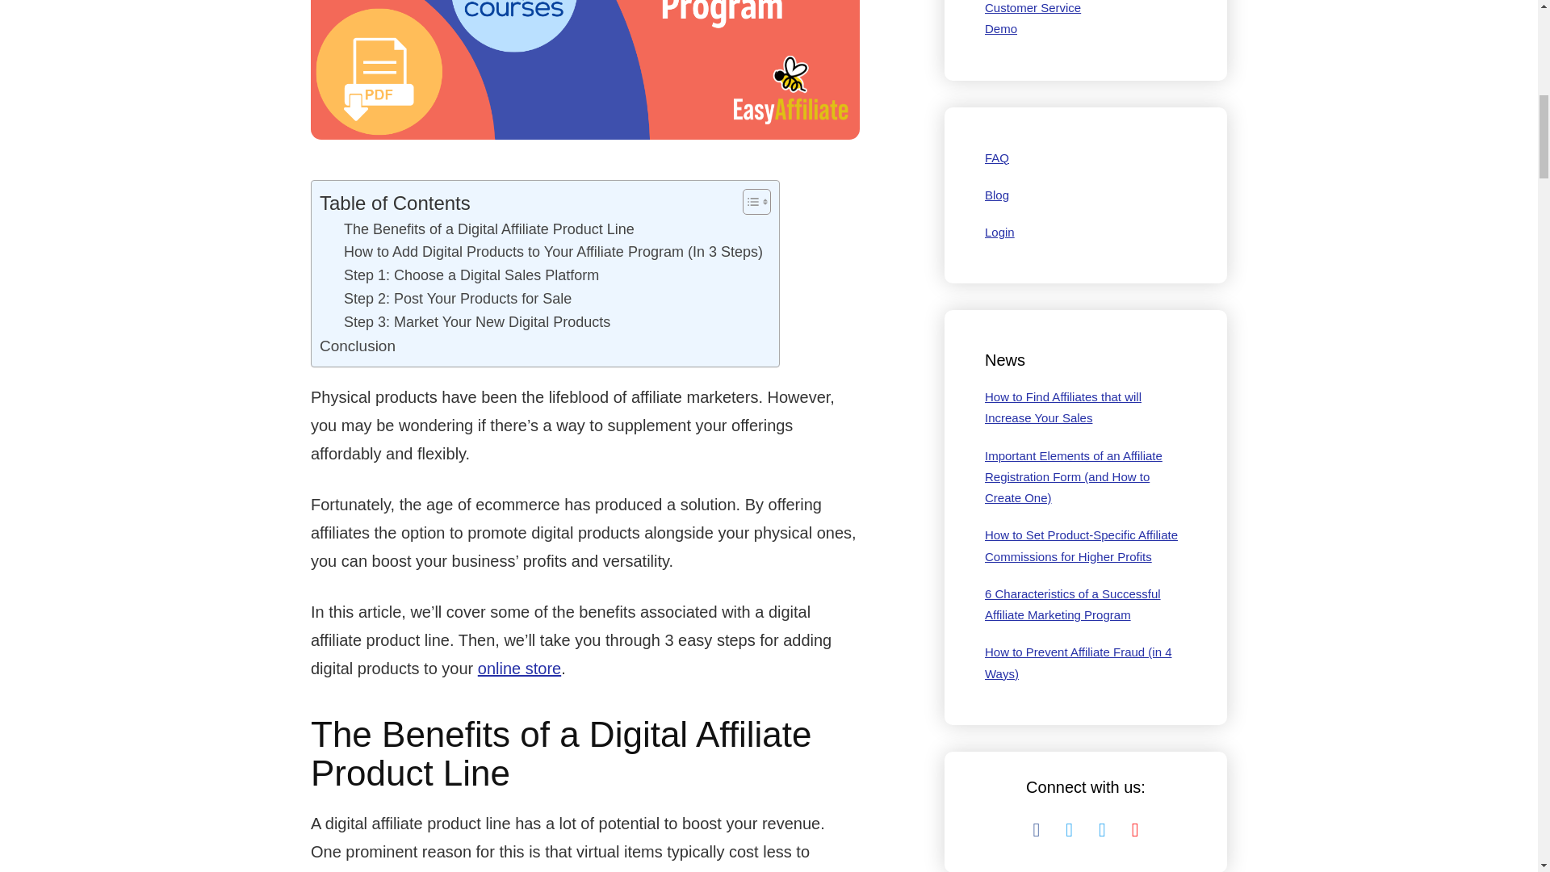  I want to click on Step 3: Market Your New Digital Products, so click(477, 321).